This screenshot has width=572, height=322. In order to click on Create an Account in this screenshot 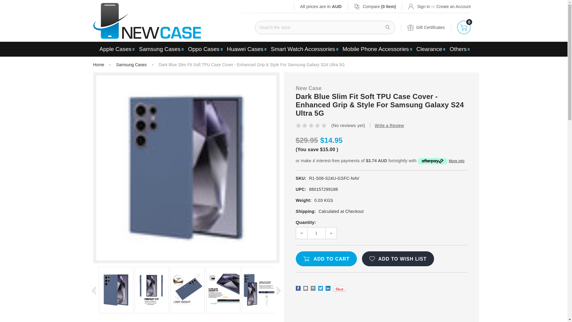, I will do `click(453, 6)`.